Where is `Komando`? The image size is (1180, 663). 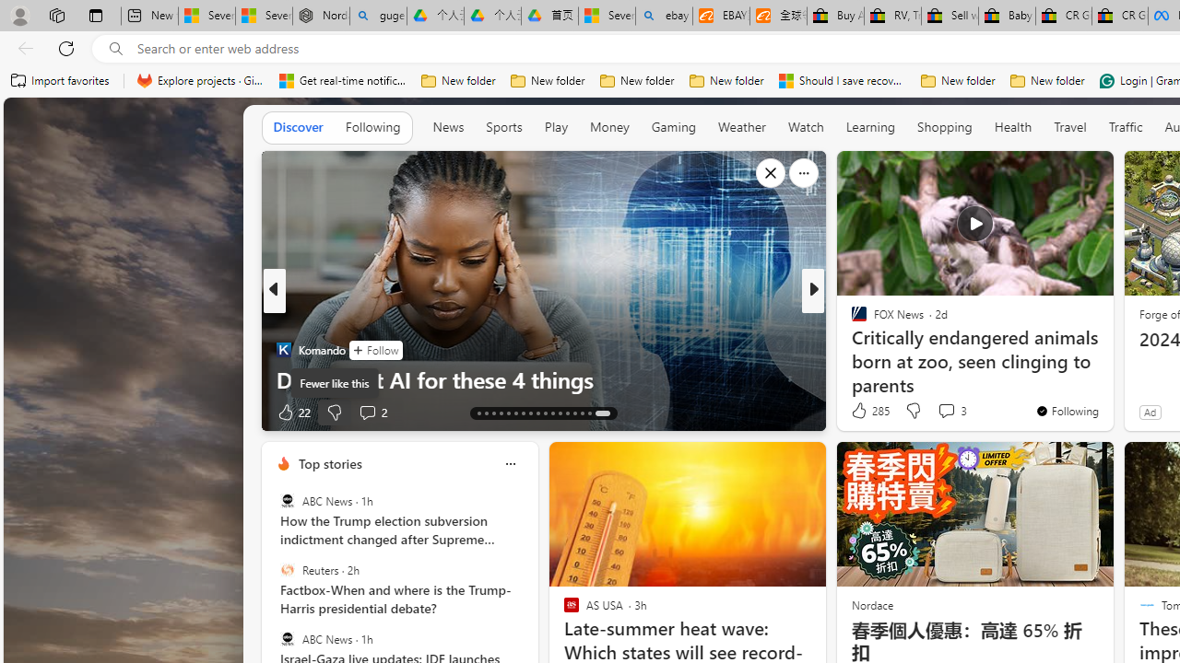
Komando is located at coordinates (284, 350).